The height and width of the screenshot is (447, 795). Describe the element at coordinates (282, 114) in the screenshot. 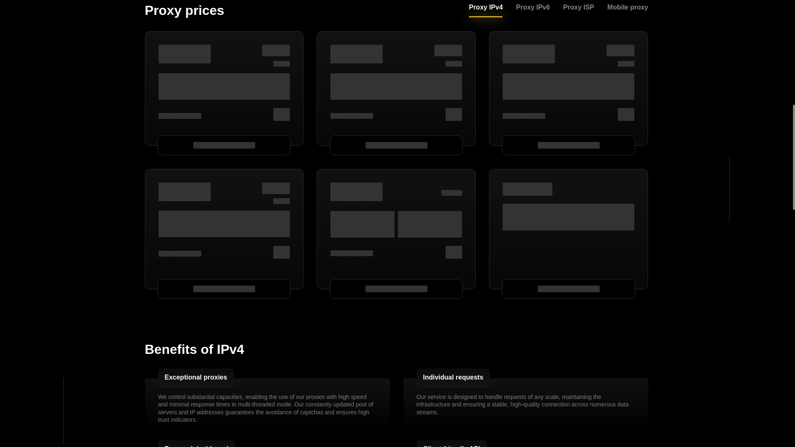

I see `Loading...` at that location.